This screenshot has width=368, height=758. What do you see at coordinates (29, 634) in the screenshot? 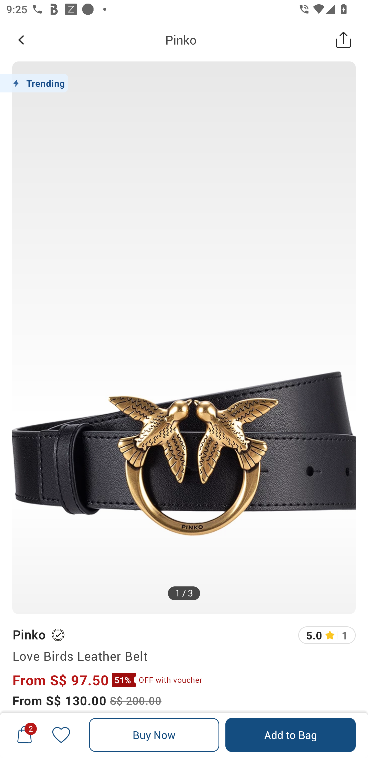
I see `Pinko` at bounding box center [29, 634].